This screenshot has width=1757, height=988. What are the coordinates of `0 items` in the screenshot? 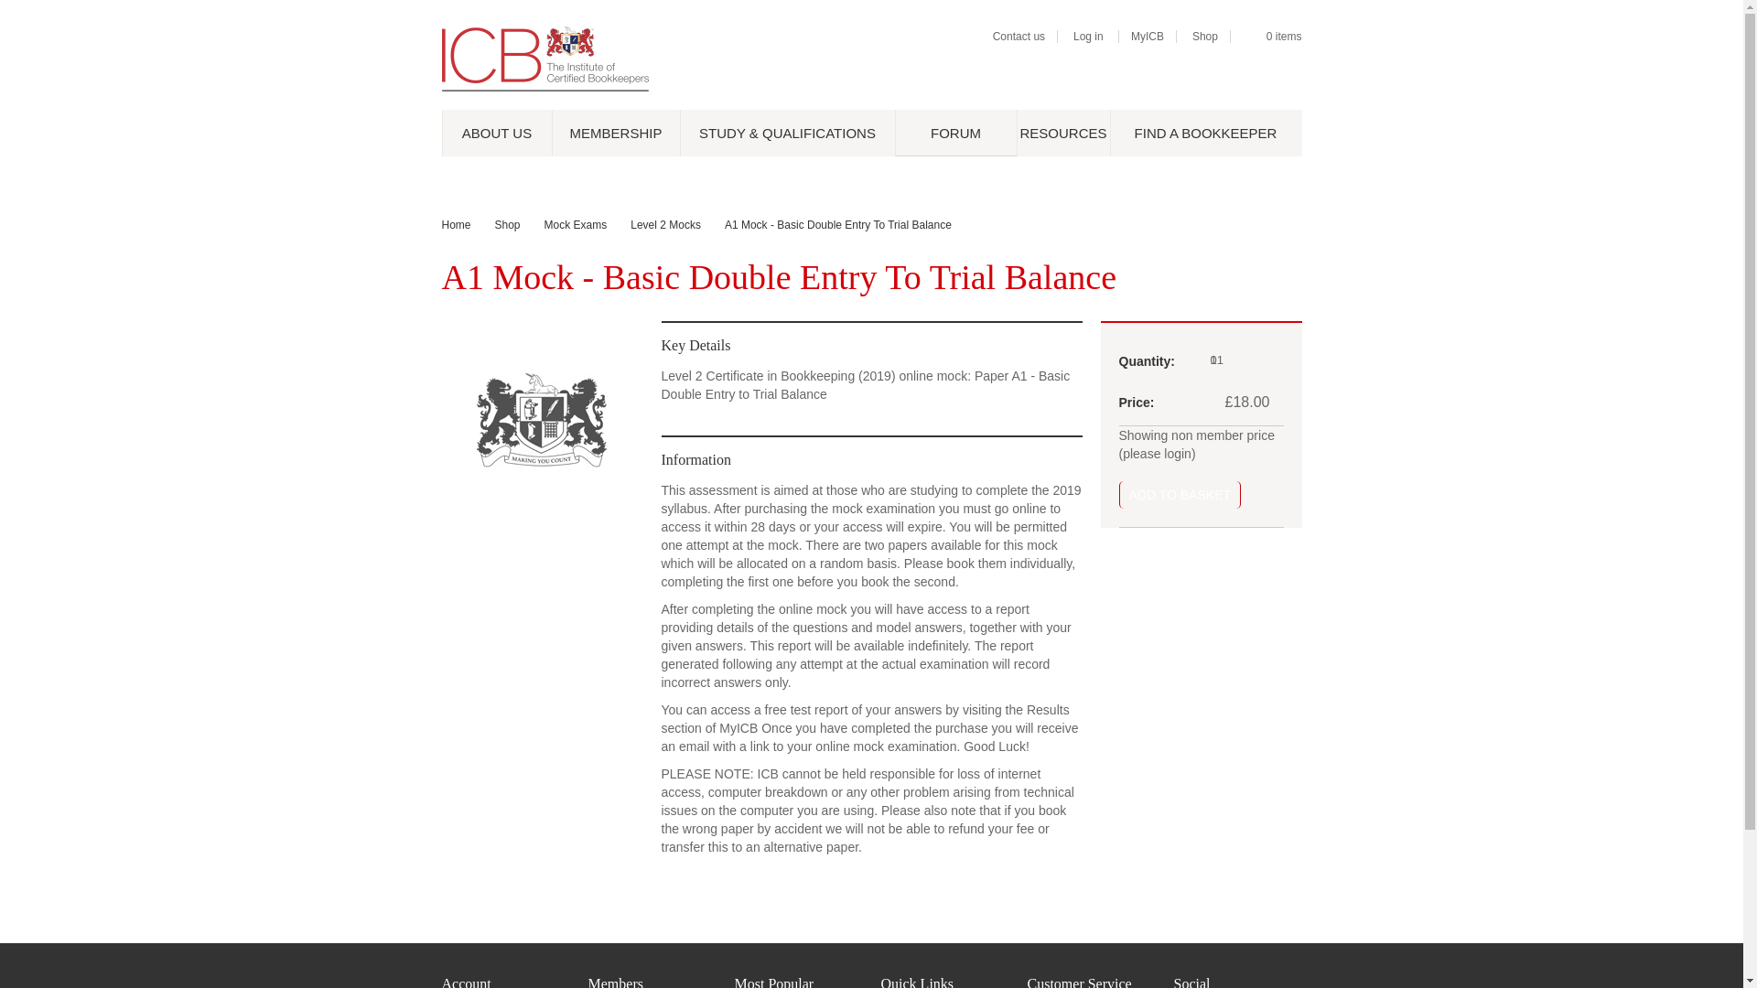 It's located at (1284, 37).